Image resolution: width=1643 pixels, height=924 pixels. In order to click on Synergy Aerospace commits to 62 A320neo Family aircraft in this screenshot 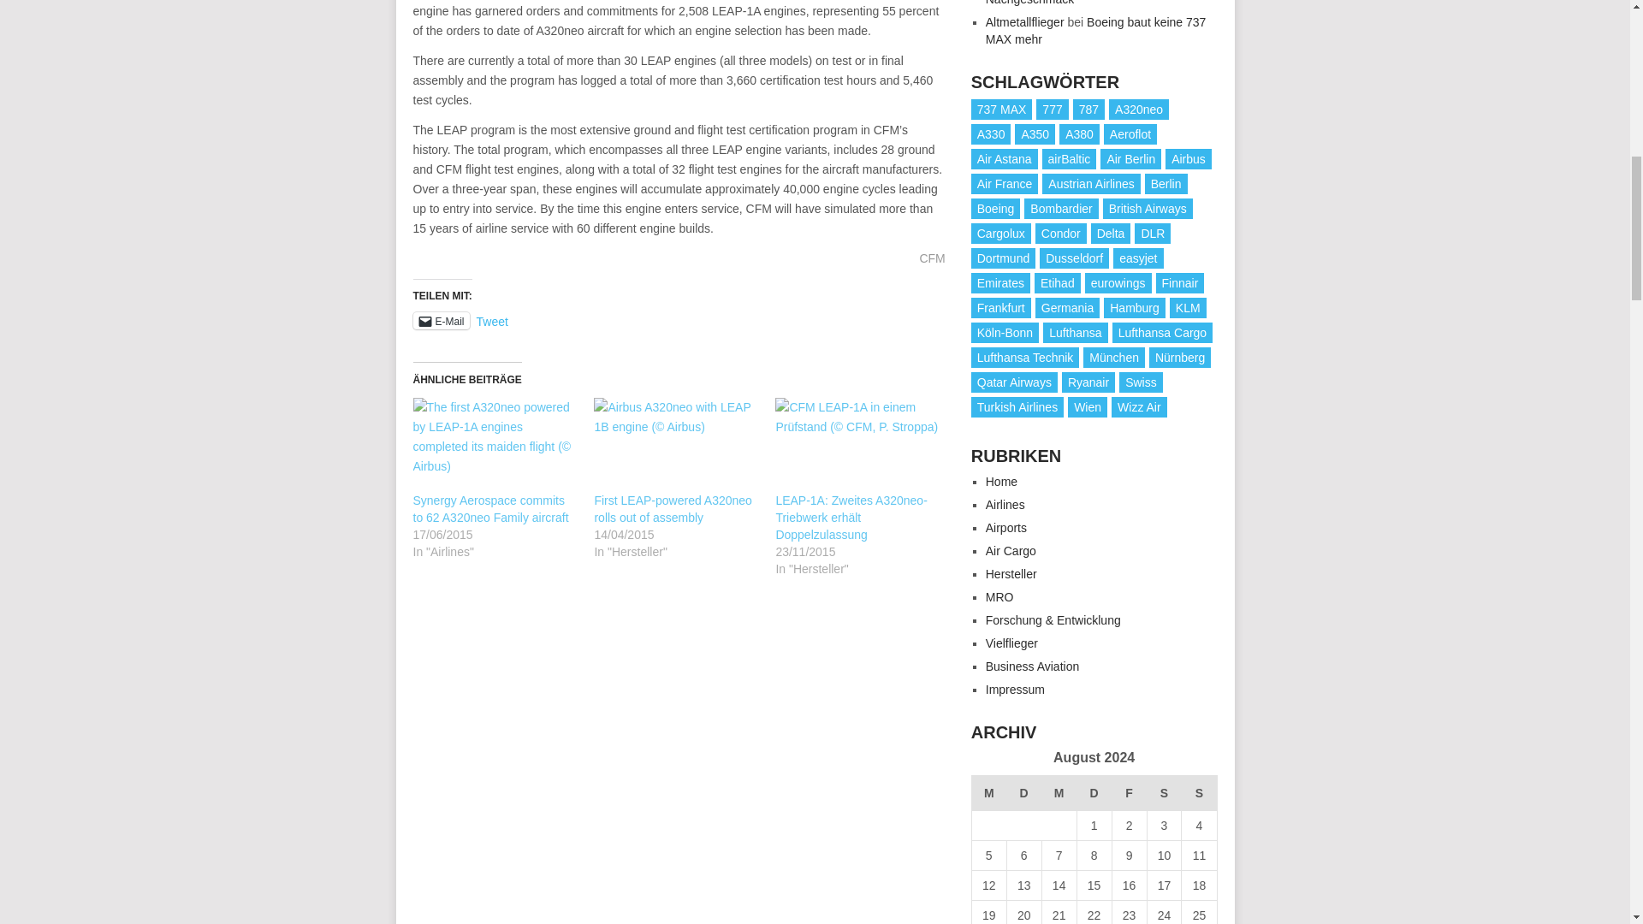, I will do `click(494, 445)`.